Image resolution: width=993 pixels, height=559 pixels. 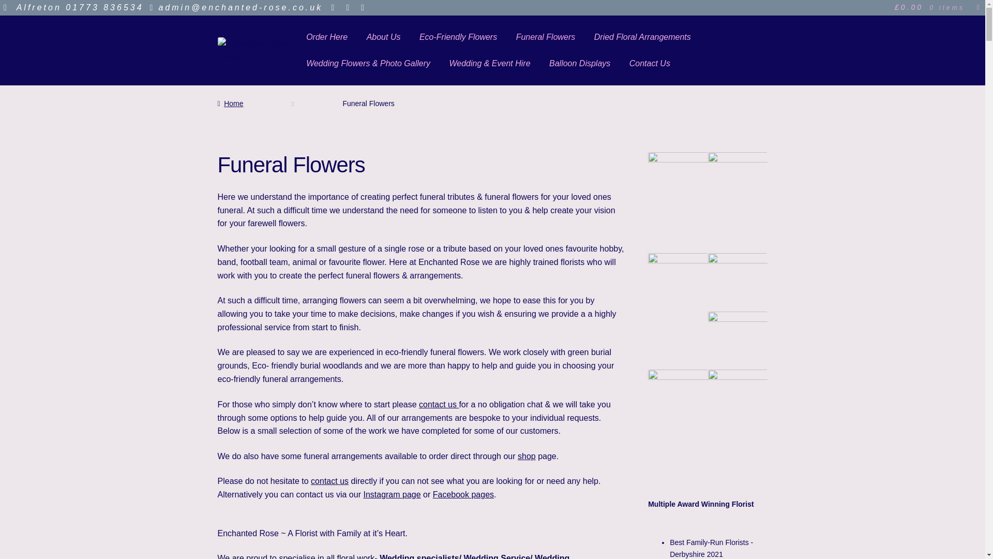 I want to click on Home, so click(x=230, y=104).